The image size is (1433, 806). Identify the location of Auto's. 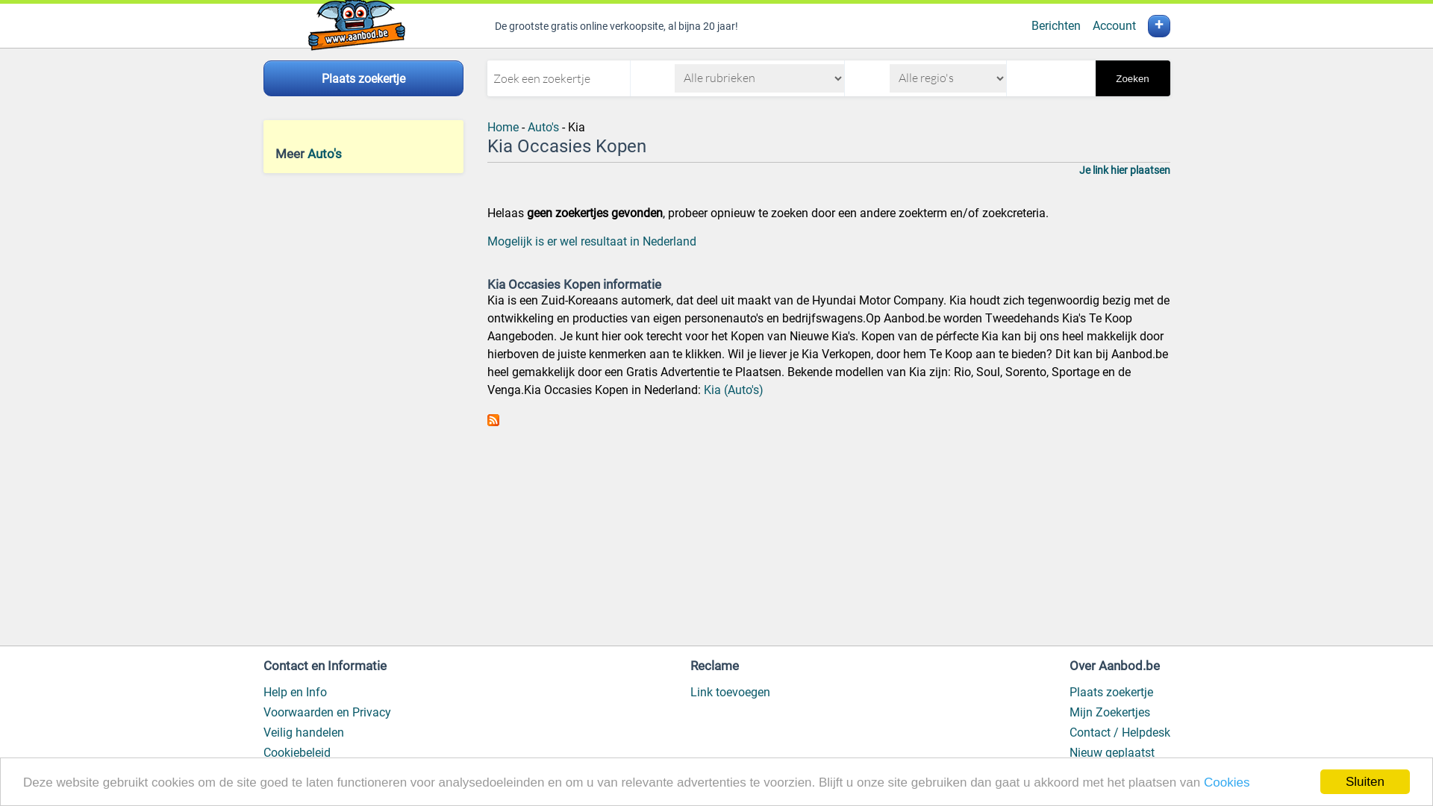
(325, 154).